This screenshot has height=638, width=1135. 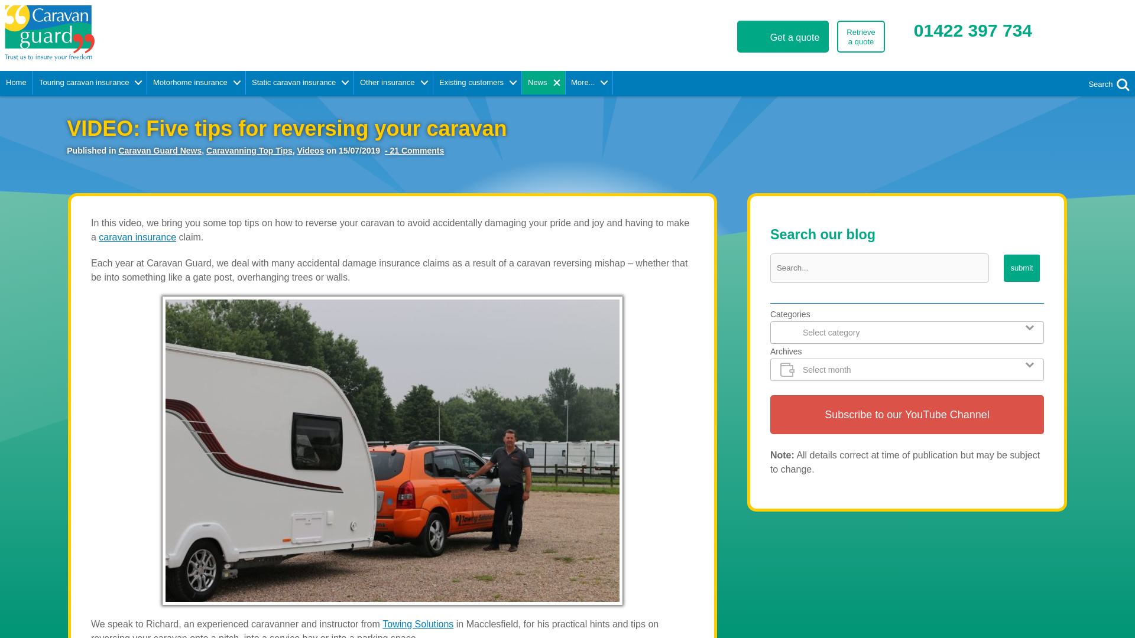 What do you see at coordinates (861, 36) in the screenshot?
I see `Seek professional assistance when reversing a caravan` at bounding box center [861, 36].